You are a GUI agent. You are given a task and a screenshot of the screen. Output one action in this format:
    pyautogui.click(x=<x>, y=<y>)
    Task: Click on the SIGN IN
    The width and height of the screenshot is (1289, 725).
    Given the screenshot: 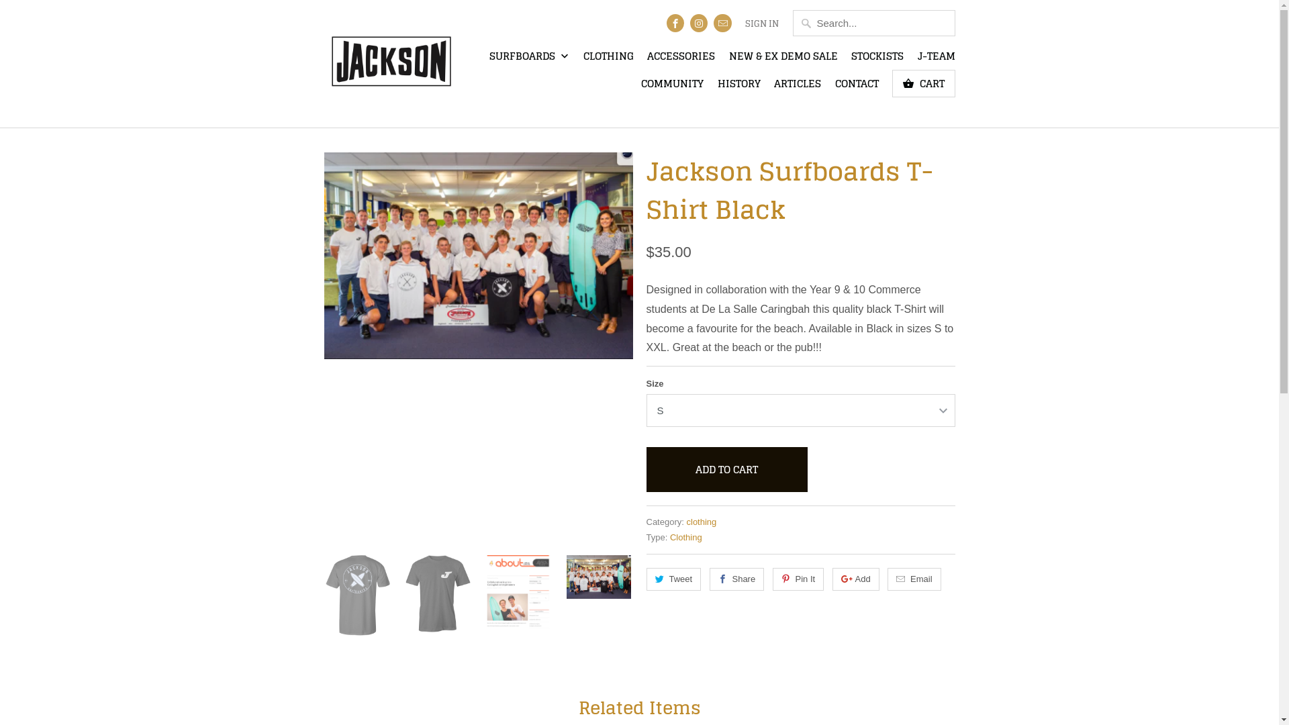 What is the action you would take?
    pyautogui.click(x=762, y=28)
    